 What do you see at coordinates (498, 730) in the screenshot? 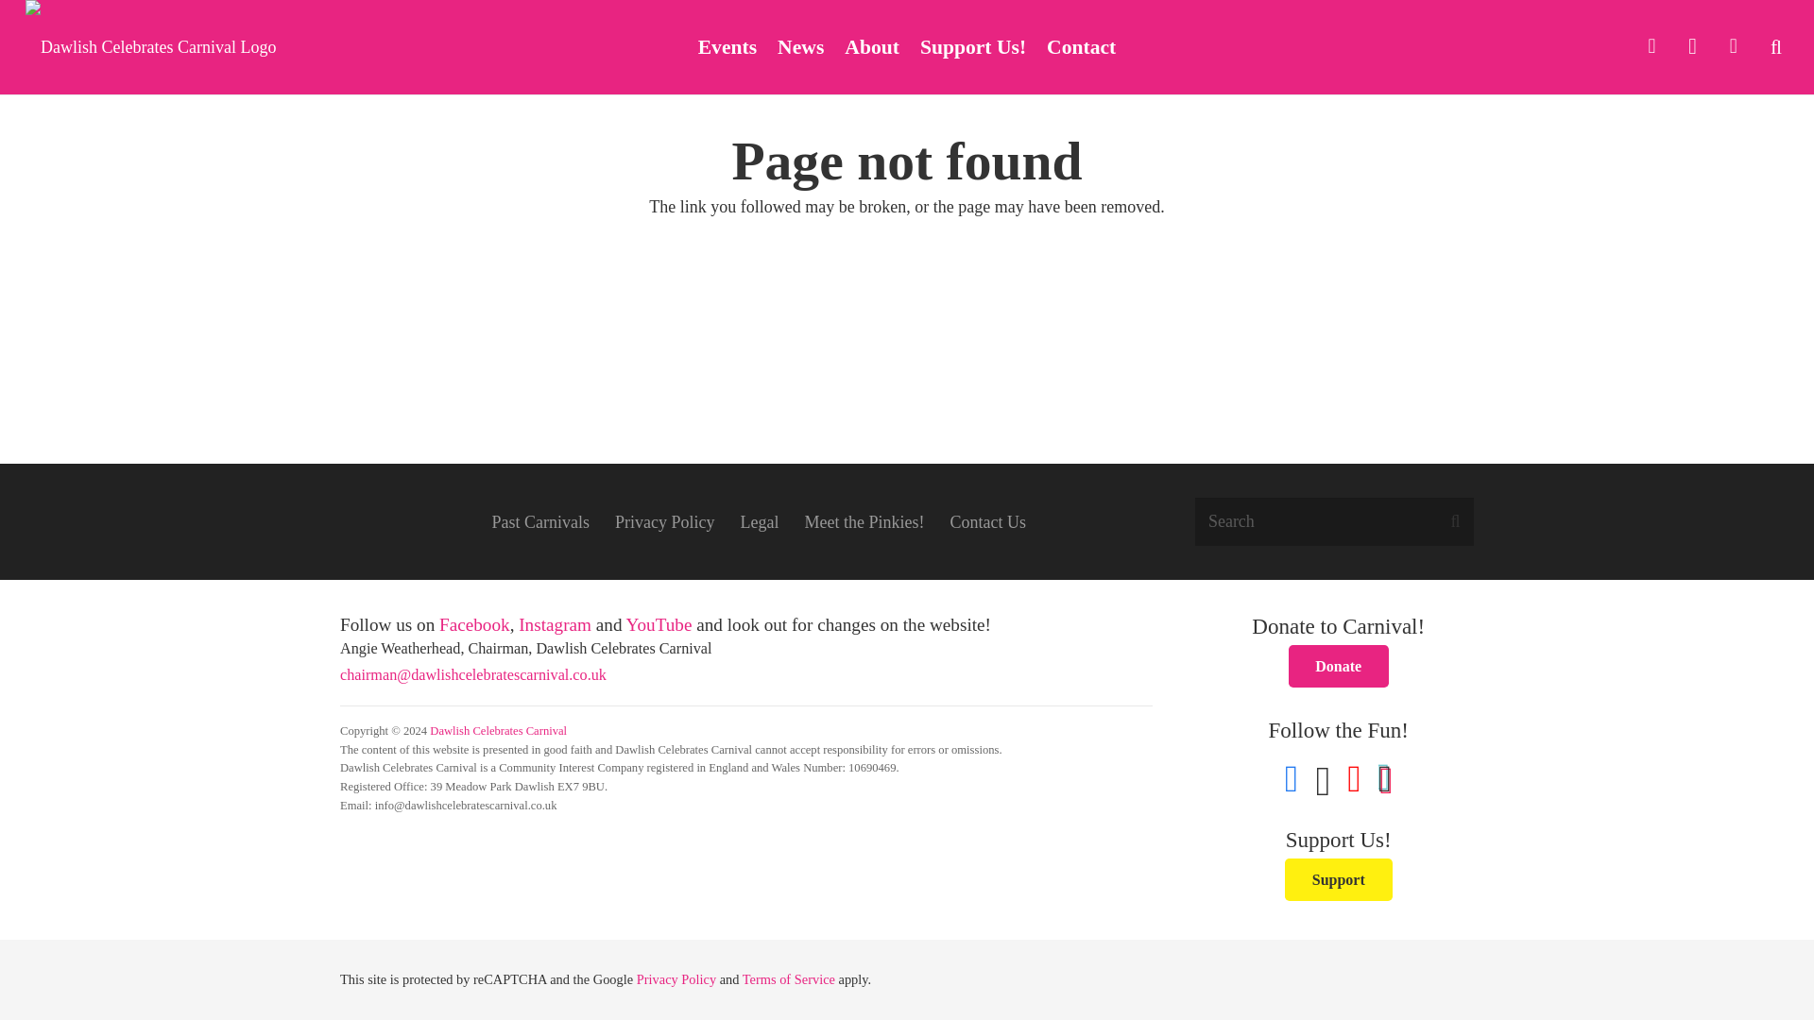
I see `Dawlish Celebrates Carnival` at bounding box center [498, 730].